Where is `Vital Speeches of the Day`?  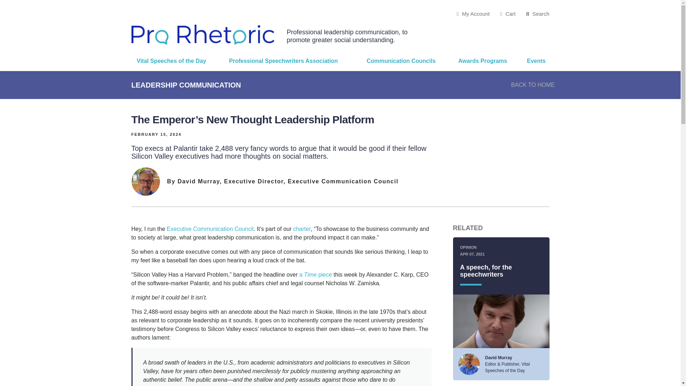
Vital Speeches of the Day is located at coordinates (178, 61).